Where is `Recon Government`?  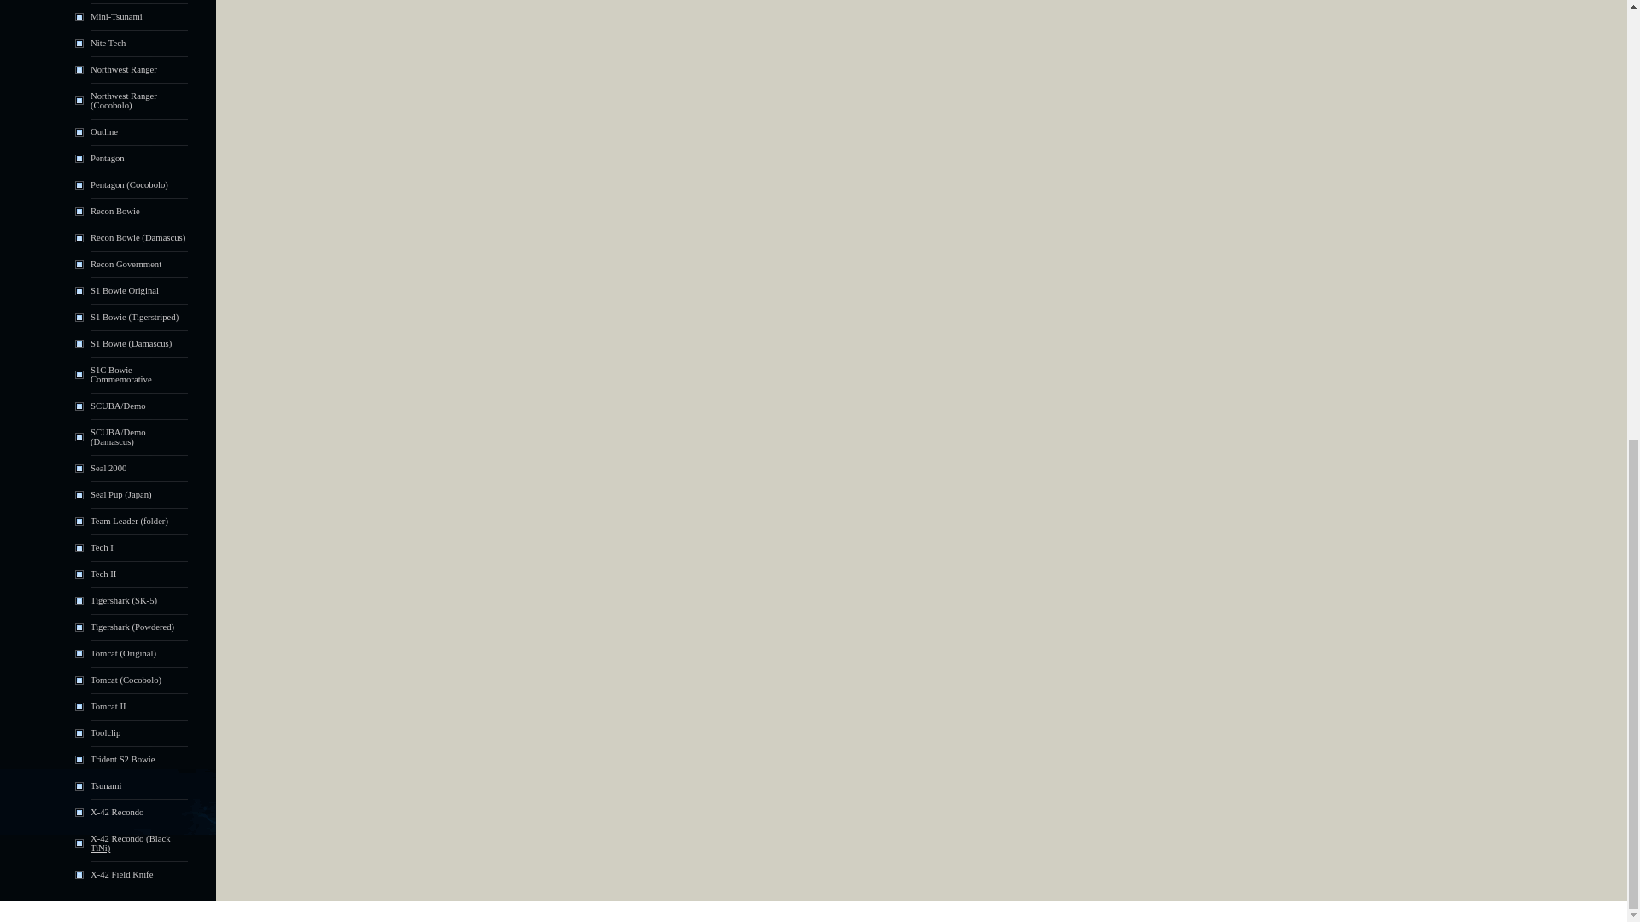
Recon Government is located at coordinates (125, 264).